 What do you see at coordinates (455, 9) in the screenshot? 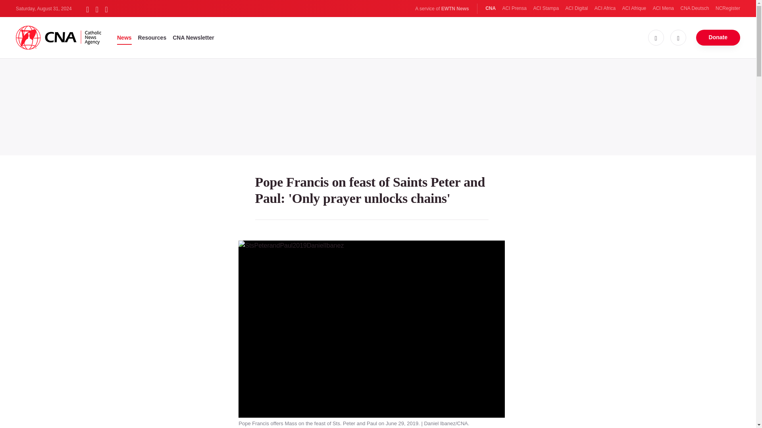
I see `EWTN News` at bounding box center [455, 9].